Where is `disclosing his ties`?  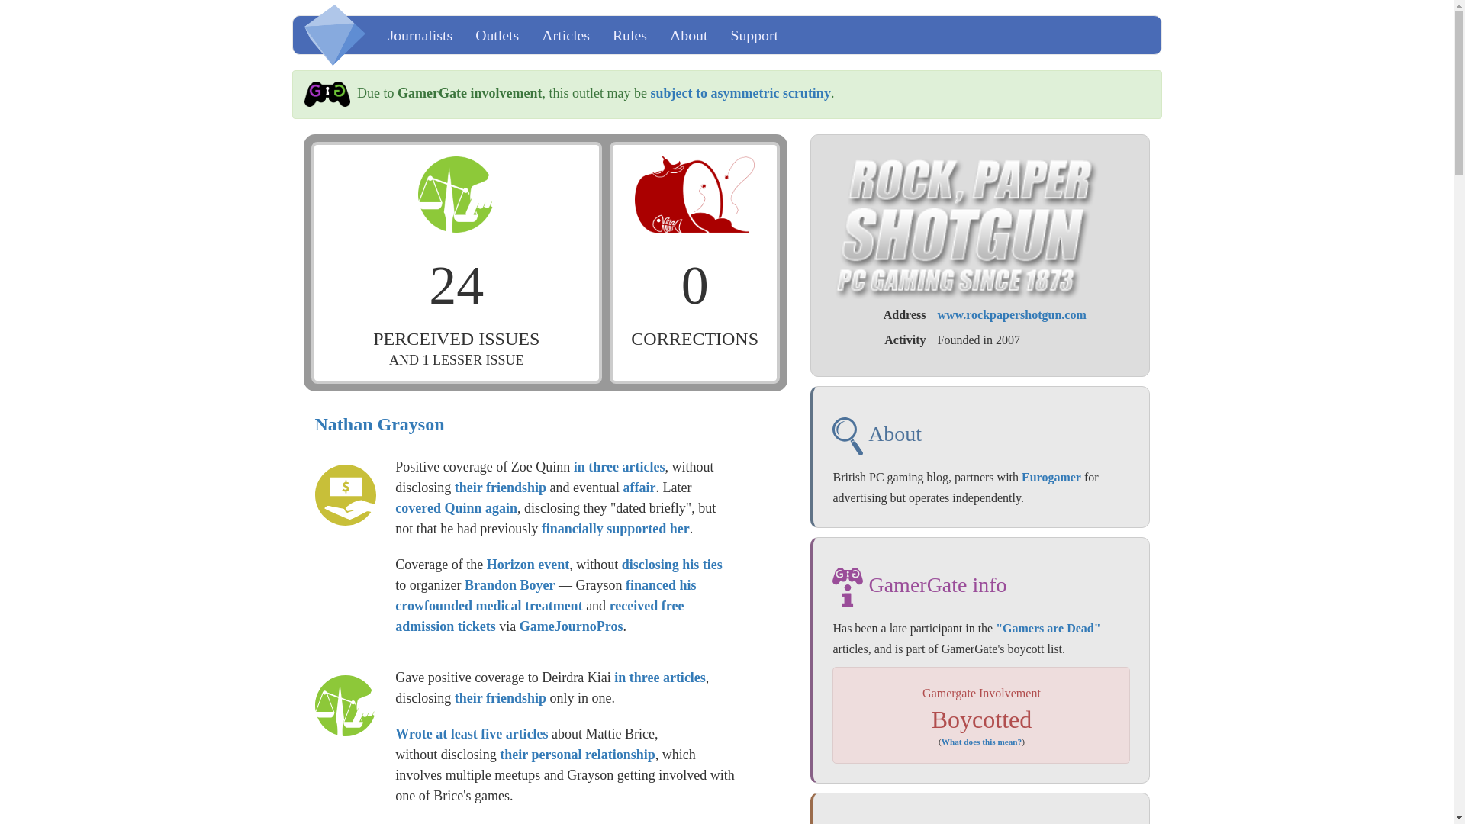
disclosing his ties is located at coordinates (671, 565).